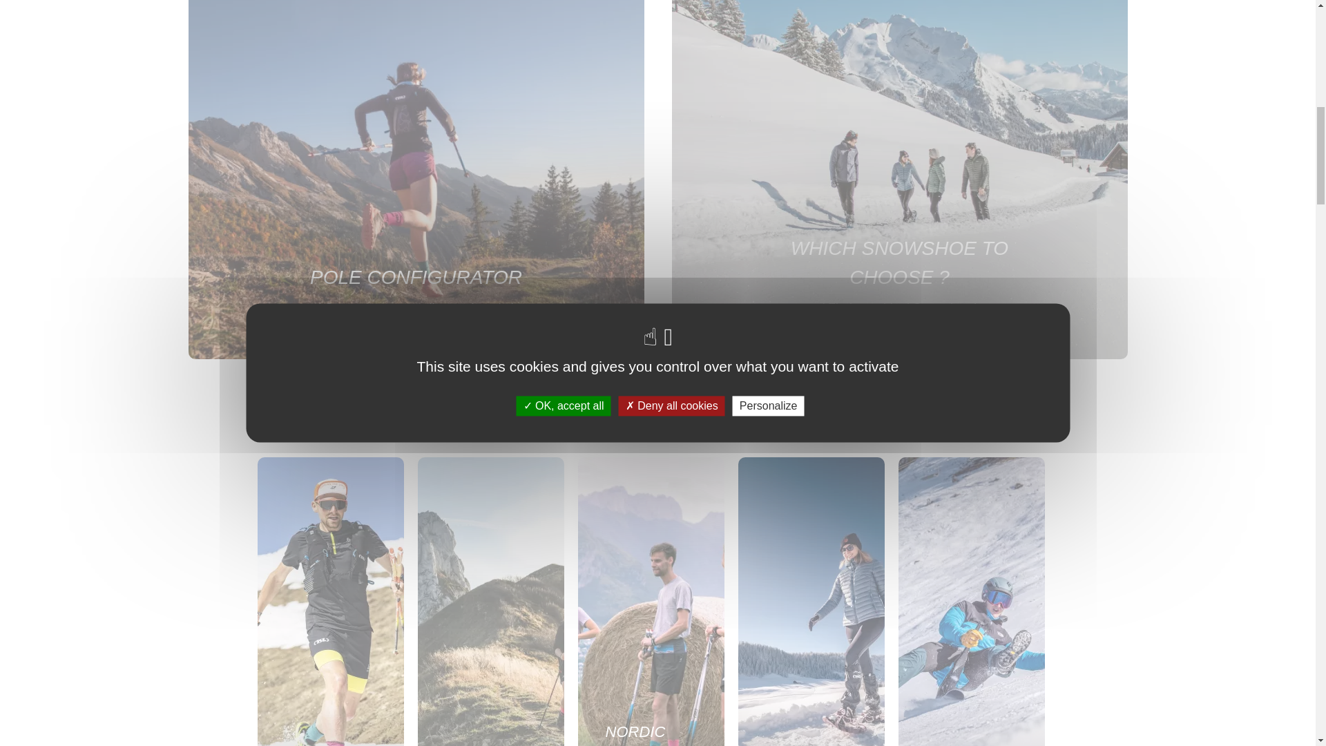 Image resolution: width=1326 pixels, height=746 pixels. What do you see at coordinates (416, 278) in the screenshot?
I see `POLE CONFIGURATOR` at bounding box center [416, 278].